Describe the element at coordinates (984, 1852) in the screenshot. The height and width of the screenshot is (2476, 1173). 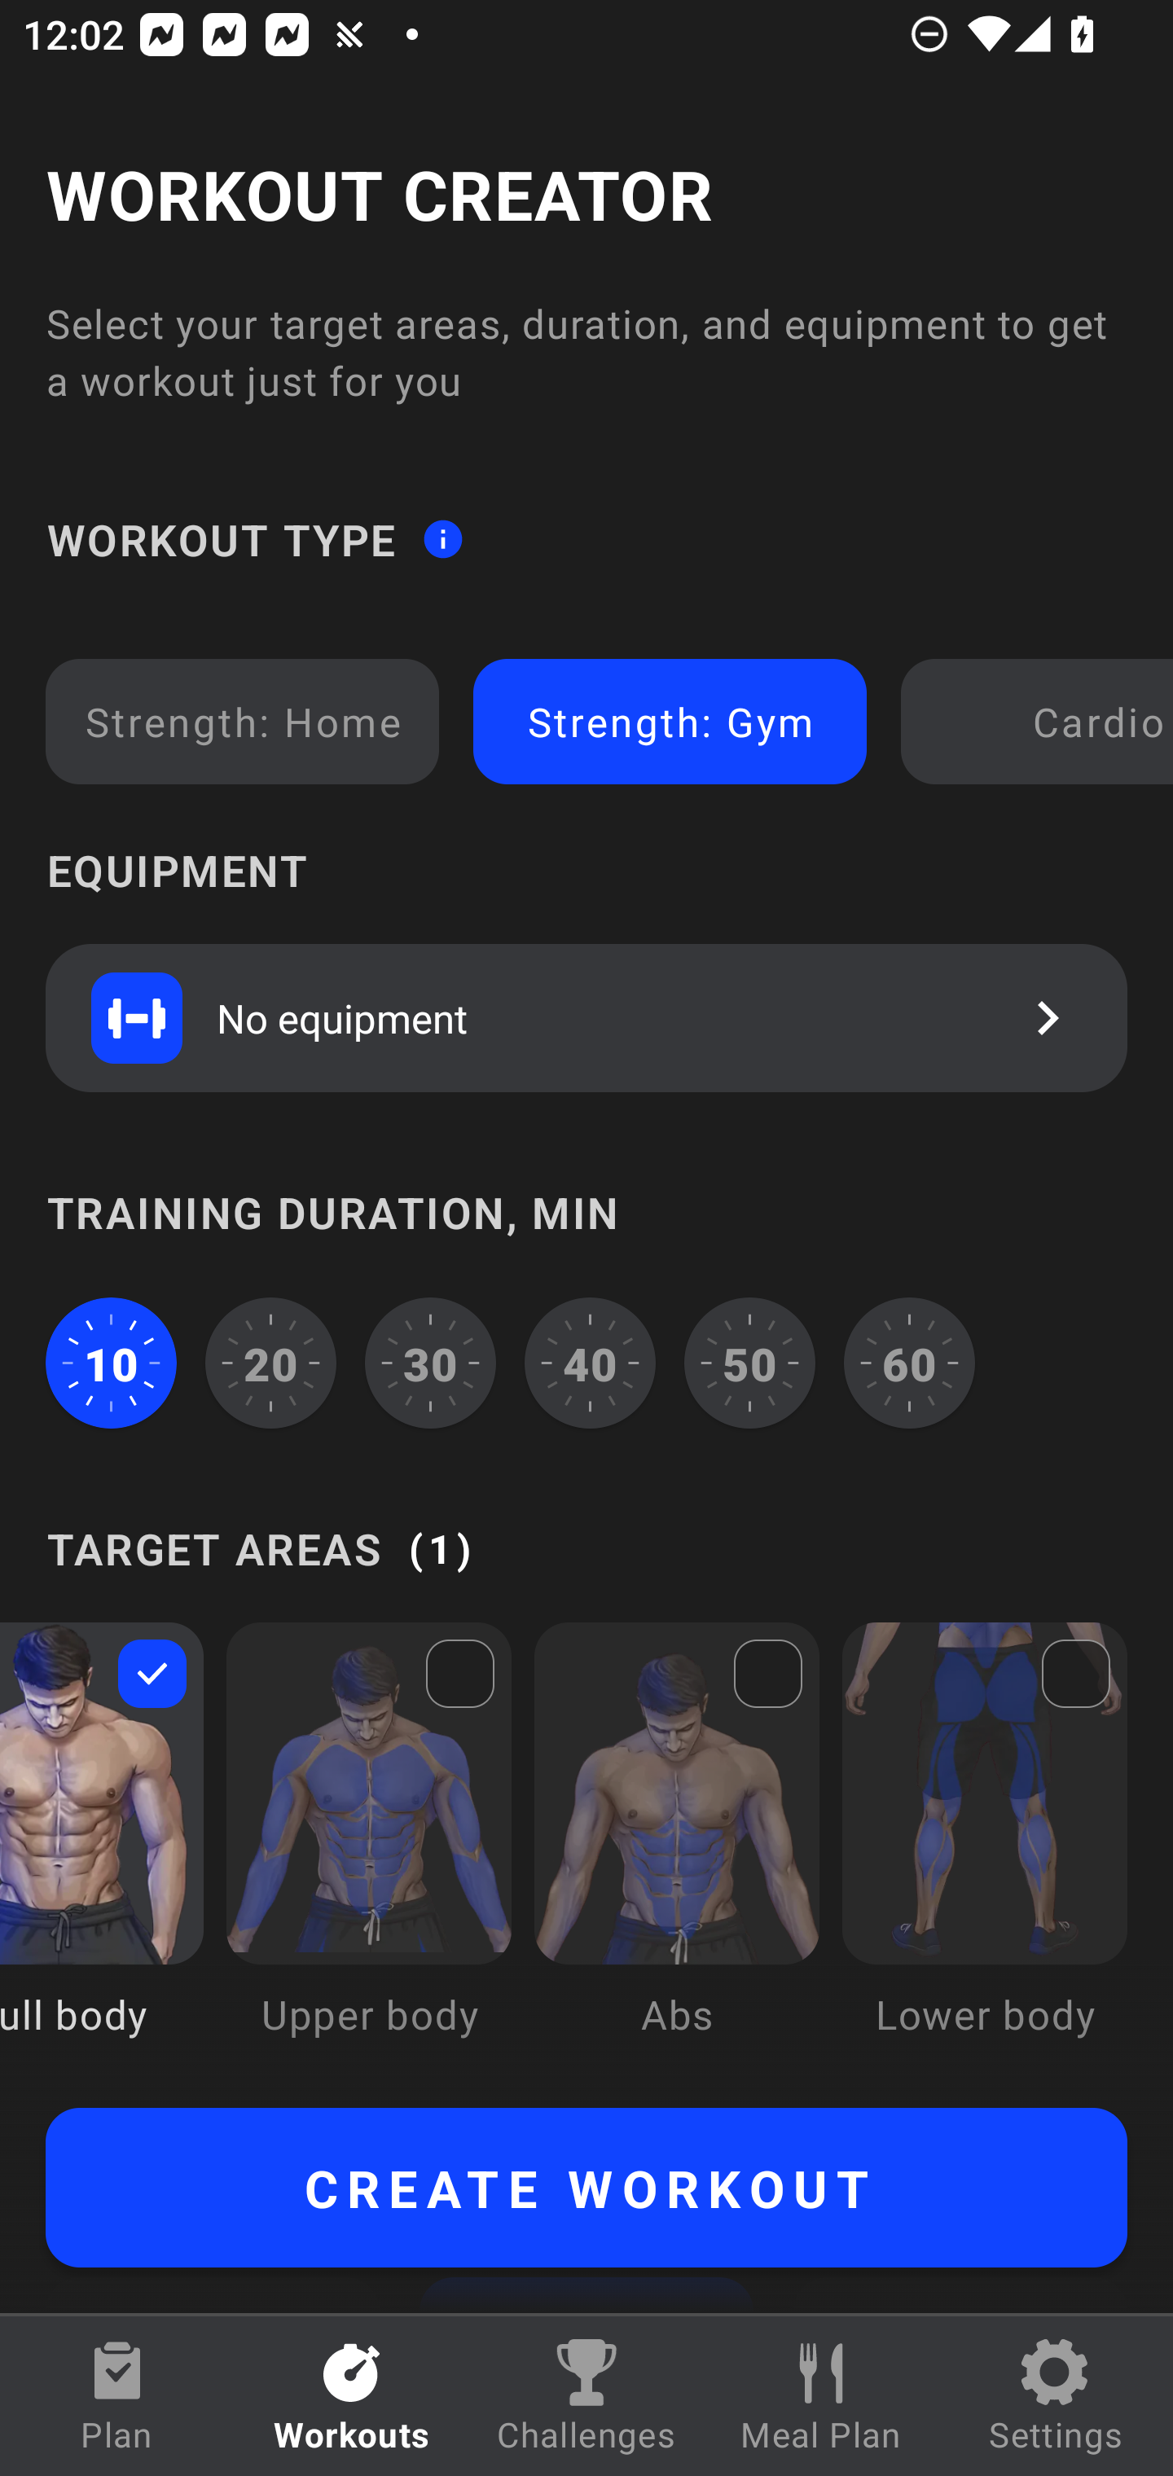
I see `Lower body` at that location.